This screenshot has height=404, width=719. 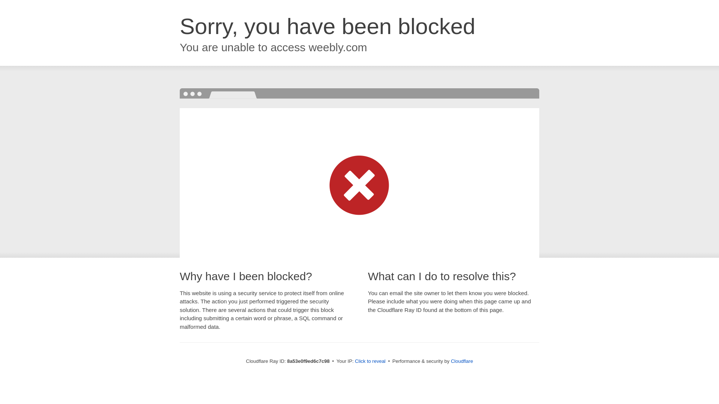 What do you see at coordinates (370, 361) in the screenshot?
I see `Click to reveal` at bounding box center [370, 361].